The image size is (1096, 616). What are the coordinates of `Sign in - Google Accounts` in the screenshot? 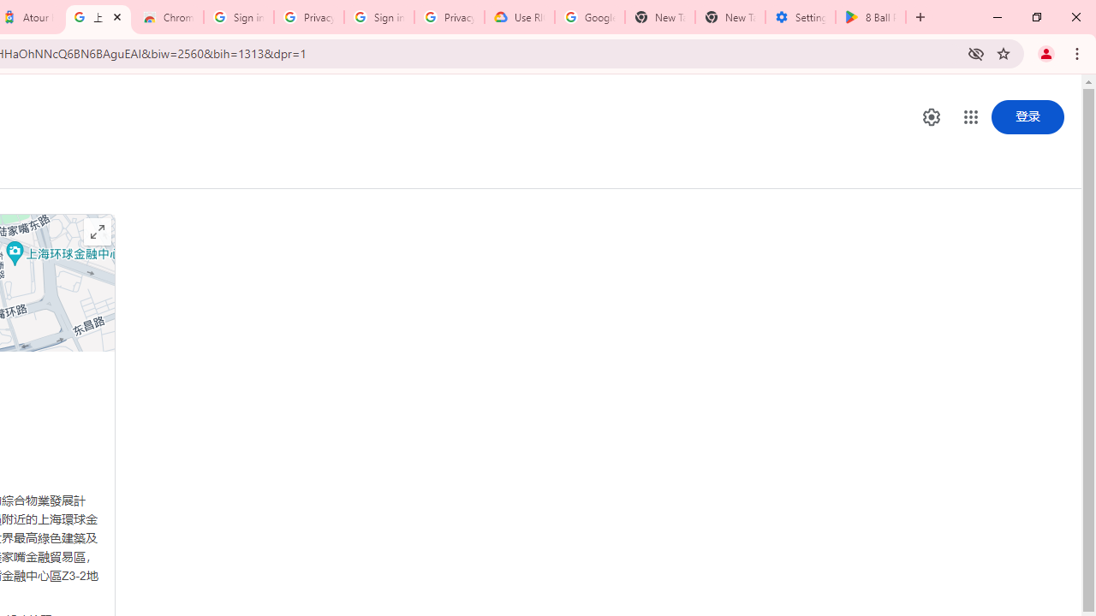 It's located at (238, 17).